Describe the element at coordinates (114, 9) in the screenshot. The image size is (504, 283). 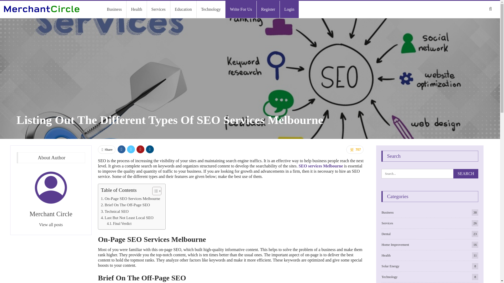
I see `Business` at that location.